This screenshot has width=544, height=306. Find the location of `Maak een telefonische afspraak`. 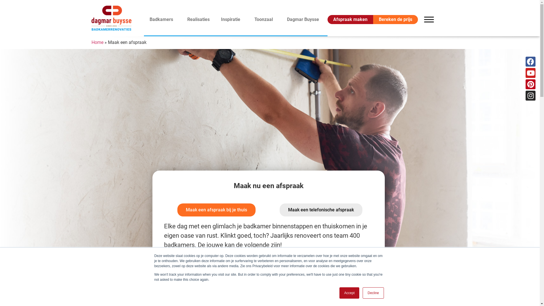

Maak een telefonische afspraak is located at coordinates (321, 210).